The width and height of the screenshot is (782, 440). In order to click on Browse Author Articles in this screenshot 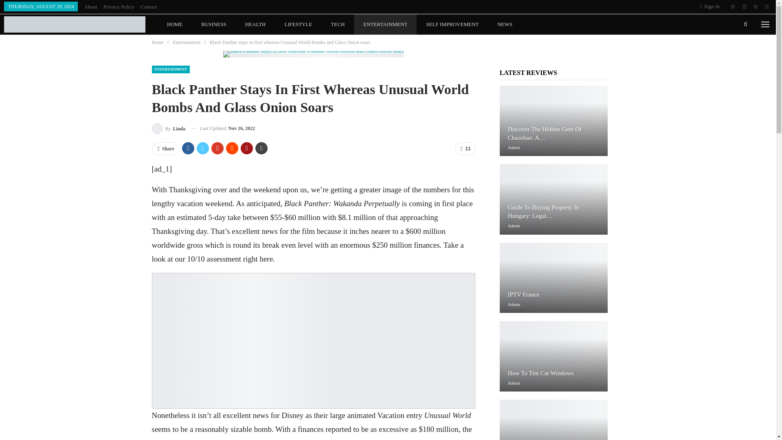, I will do `click(169, 129)`.